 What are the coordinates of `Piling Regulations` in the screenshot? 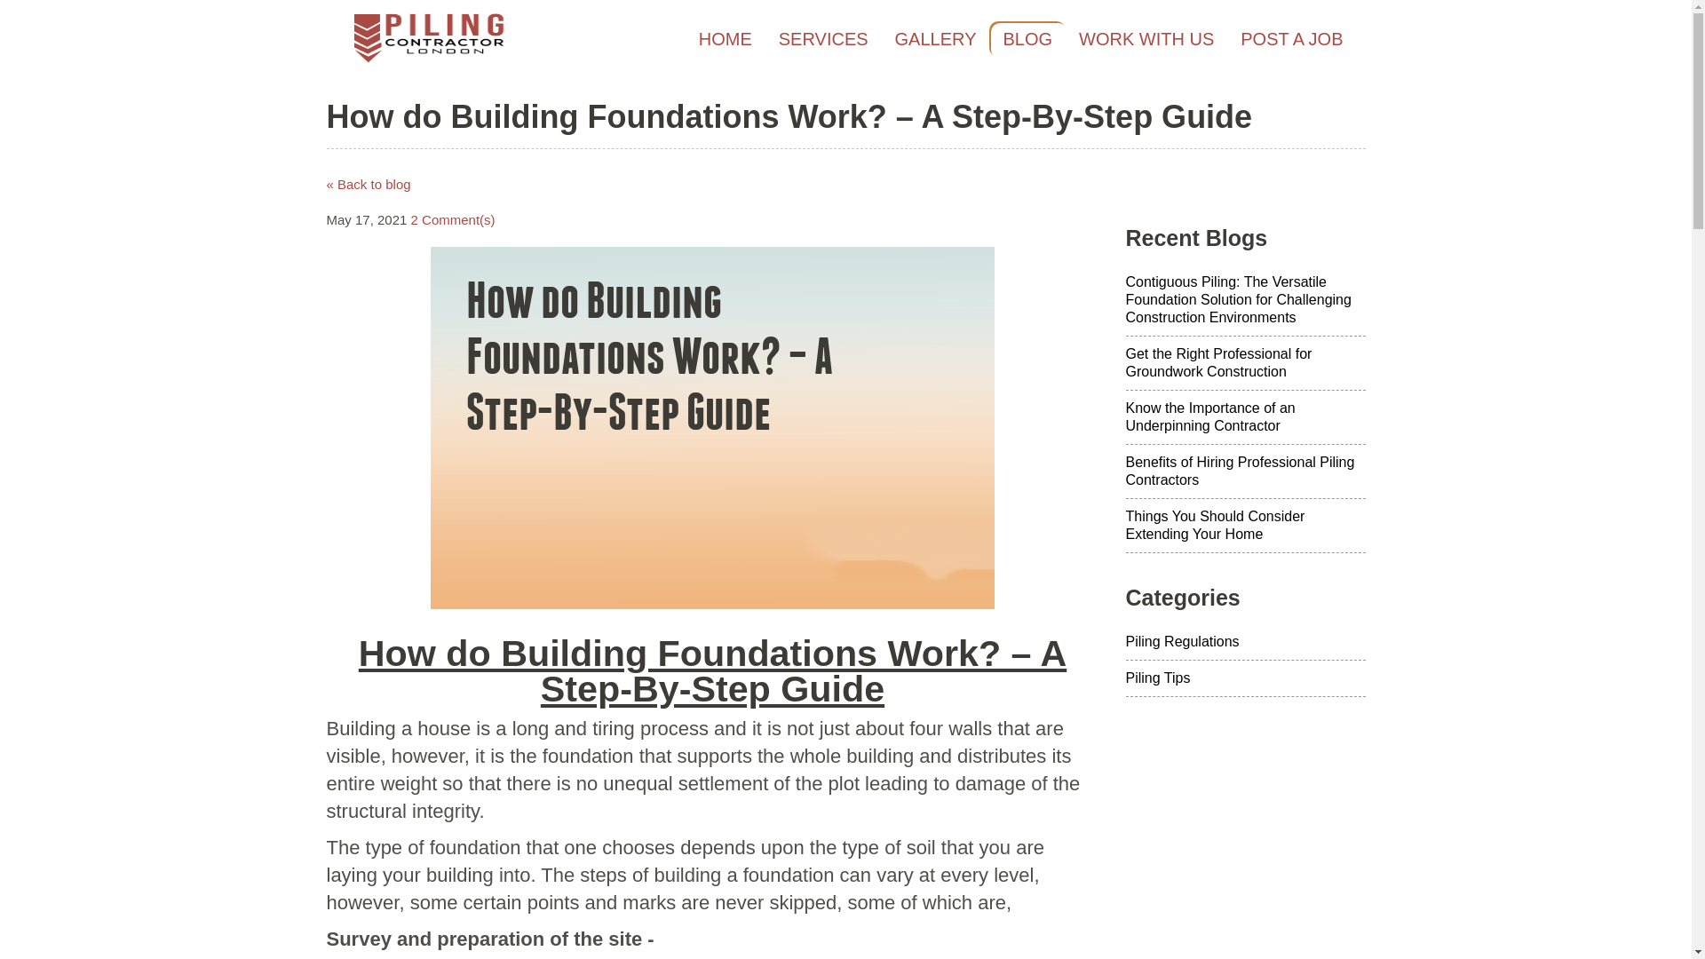 It's located at (1245, 643).